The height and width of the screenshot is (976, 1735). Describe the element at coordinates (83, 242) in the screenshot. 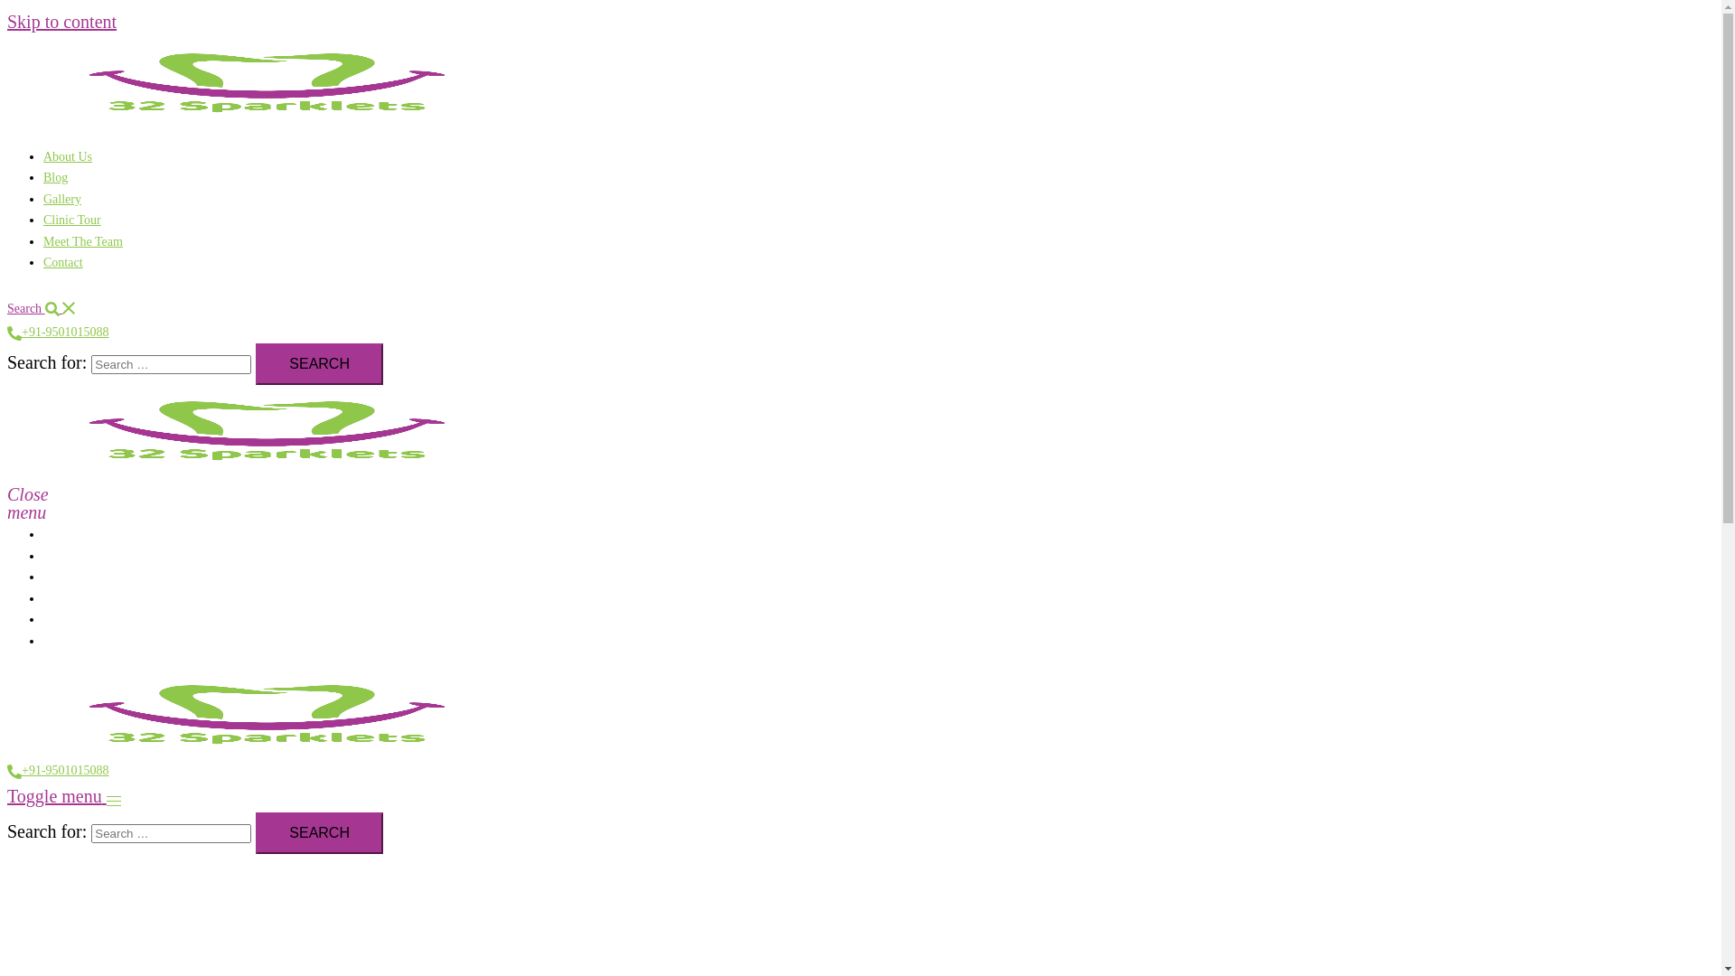

I see `Meet The Team` at that location.